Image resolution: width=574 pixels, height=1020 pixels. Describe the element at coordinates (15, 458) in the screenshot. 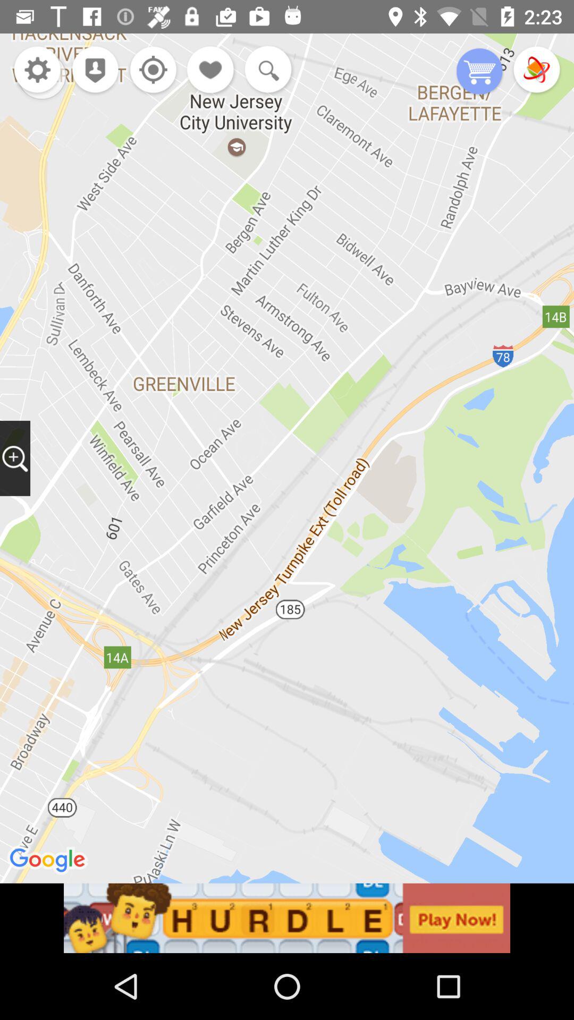

I see `search location` at that location.